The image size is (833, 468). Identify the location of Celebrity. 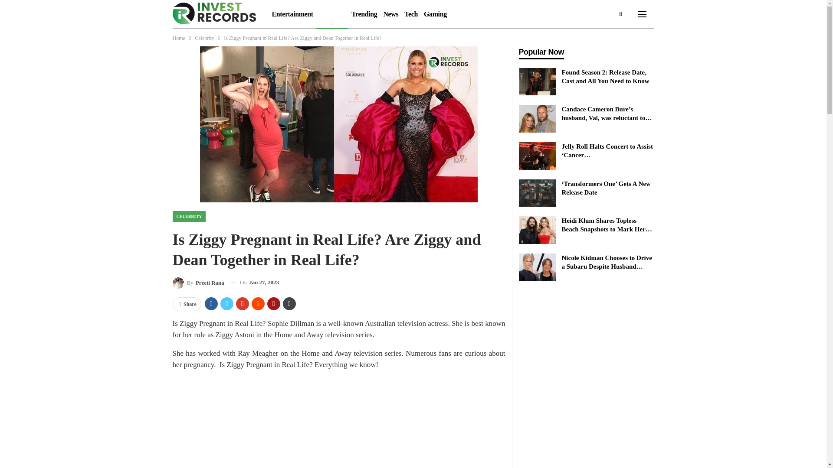
(332, 14).